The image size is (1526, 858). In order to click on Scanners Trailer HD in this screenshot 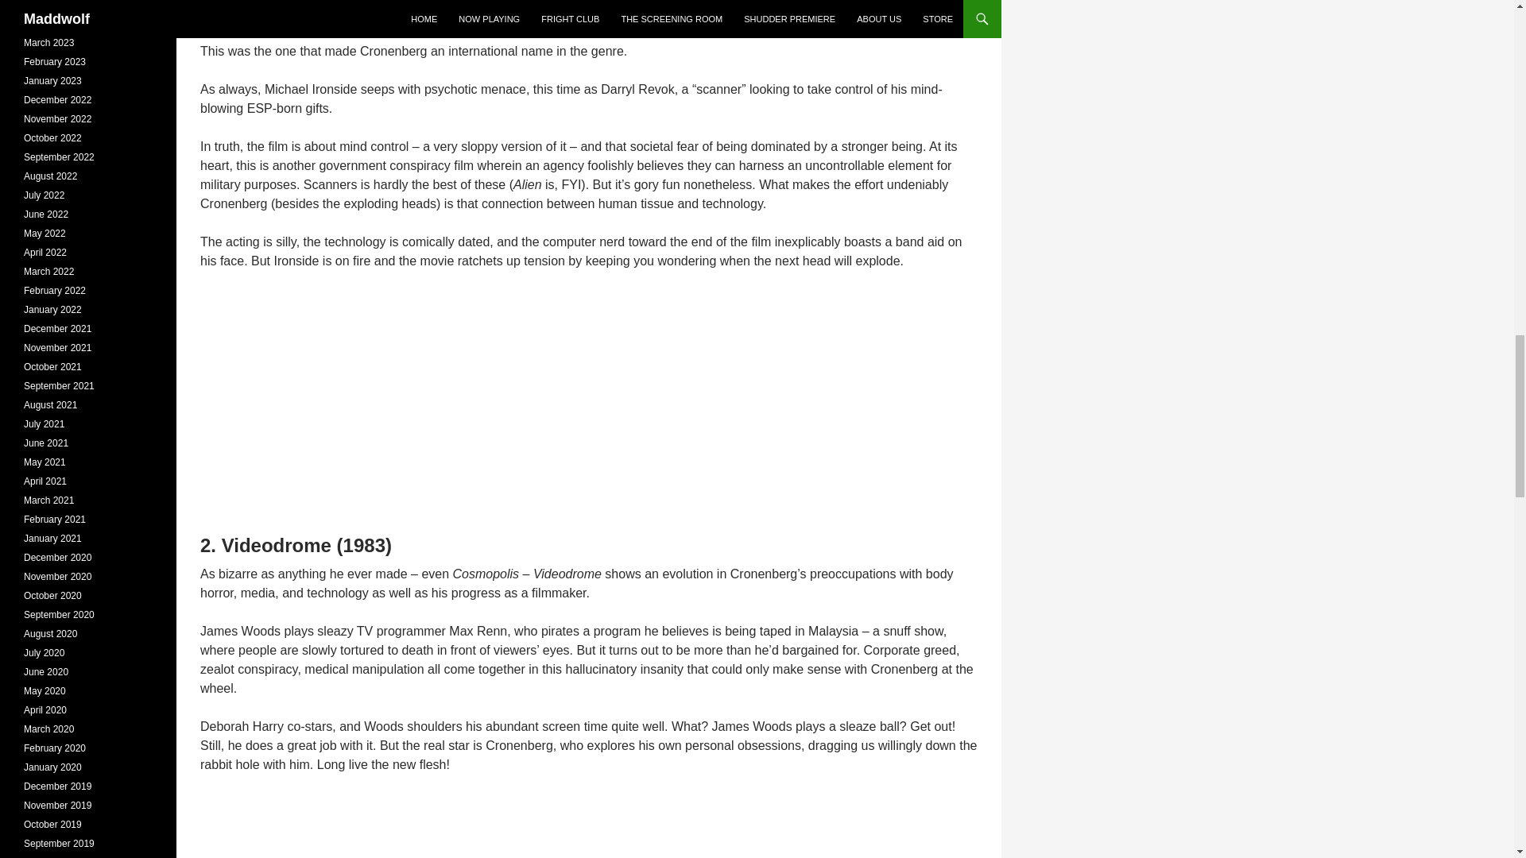, I will do `click(388, 396)`.